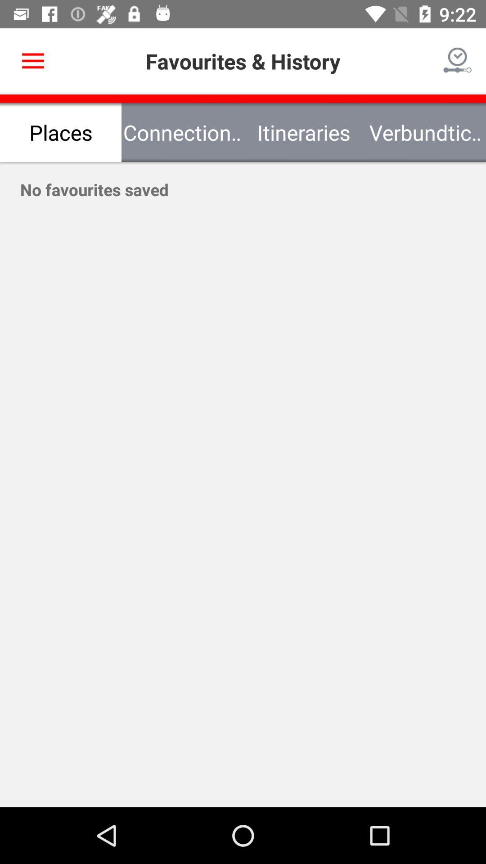 This screenshot has height=864, width=486. I want to click on open icon next to places item, so click(182, 132).